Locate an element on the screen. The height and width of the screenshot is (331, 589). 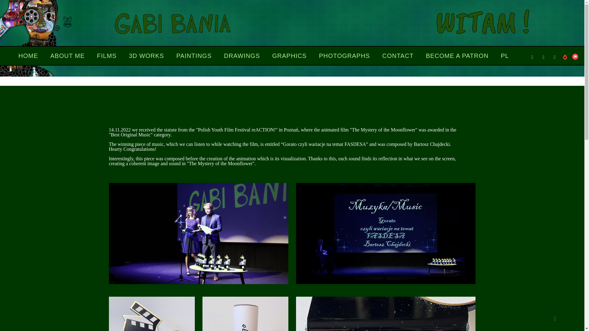
ABOUT ME is located at coordinates (67, 56).